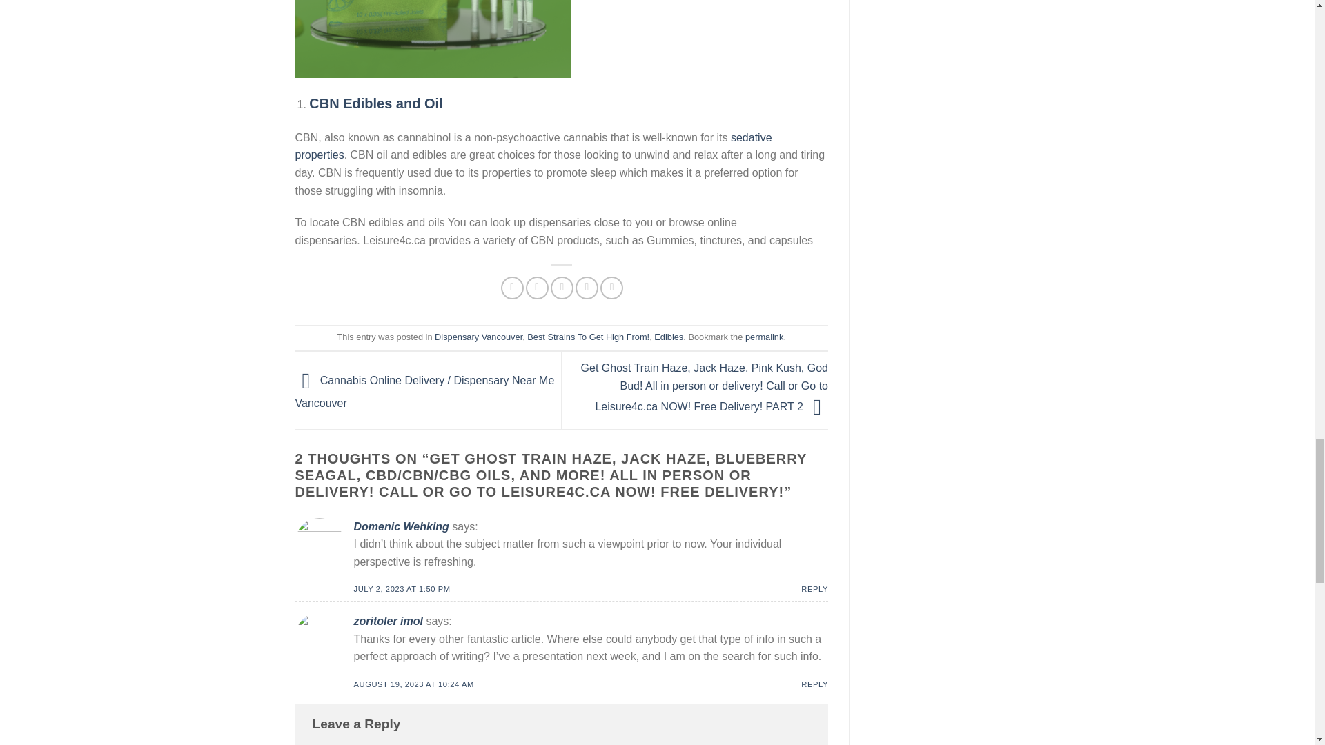  I want to click on Dispensary Vancouver, so click(478, 337).